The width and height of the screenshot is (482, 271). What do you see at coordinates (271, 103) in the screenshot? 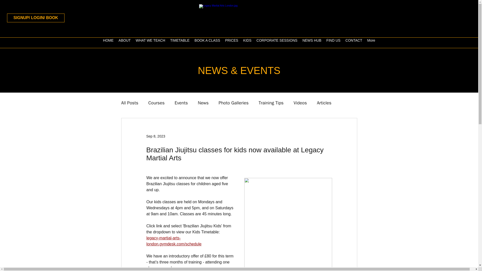
I see `Training Tips` at bounding box center [271, 103].